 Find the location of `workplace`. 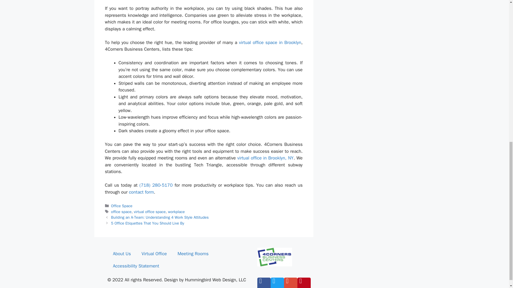

workplace is located at coordinates (176, 212).